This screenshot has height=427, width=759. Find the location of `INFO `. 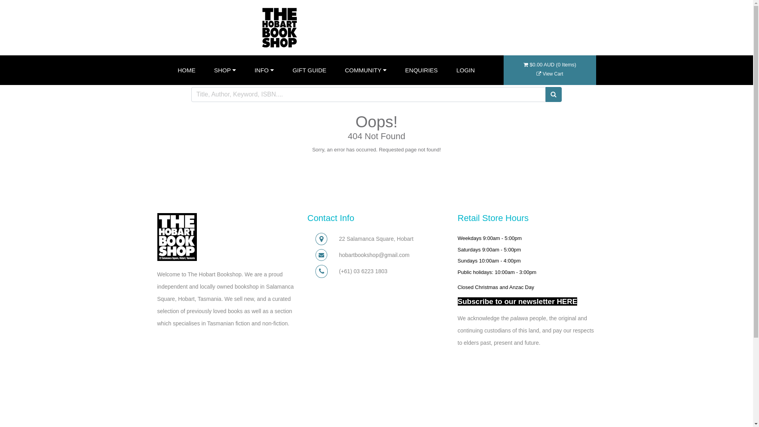

INFO  is located at coordinates (264, 70).